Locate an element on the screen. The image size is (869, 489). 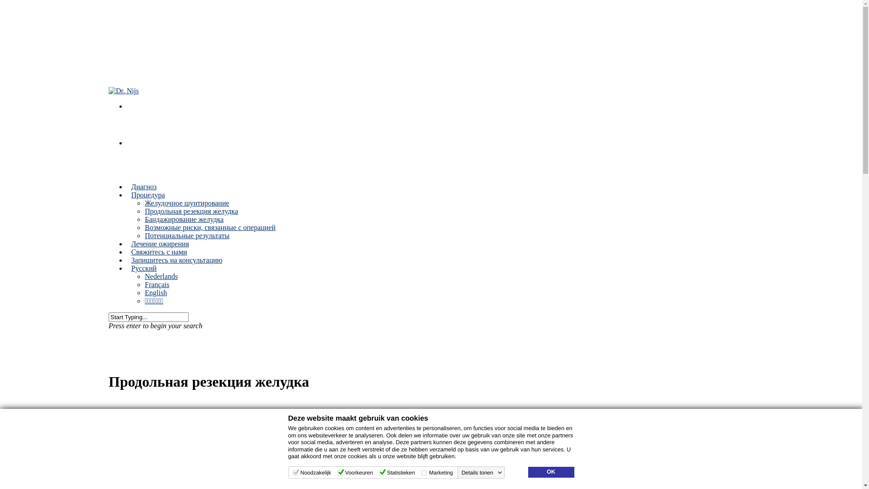
Nederlands is located at coordinates (161, 276).